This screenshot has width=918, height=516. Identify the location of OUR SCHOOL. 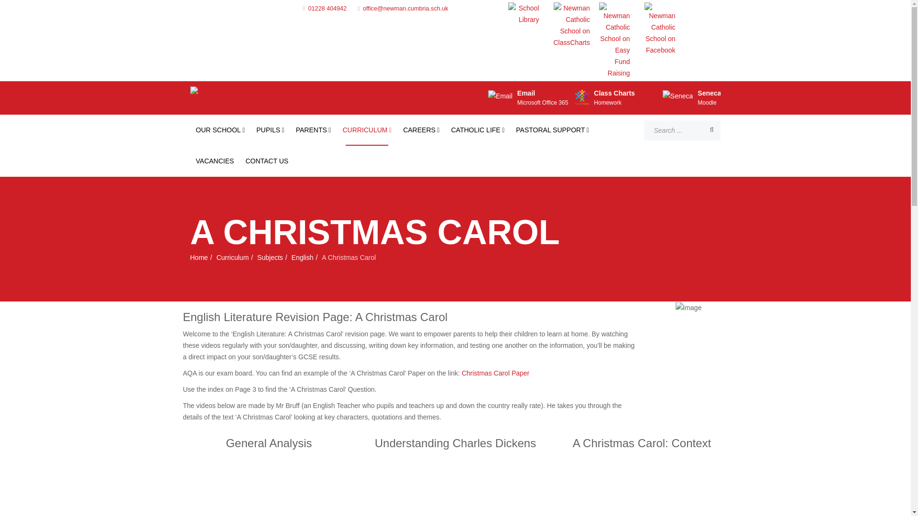
(220, 130).